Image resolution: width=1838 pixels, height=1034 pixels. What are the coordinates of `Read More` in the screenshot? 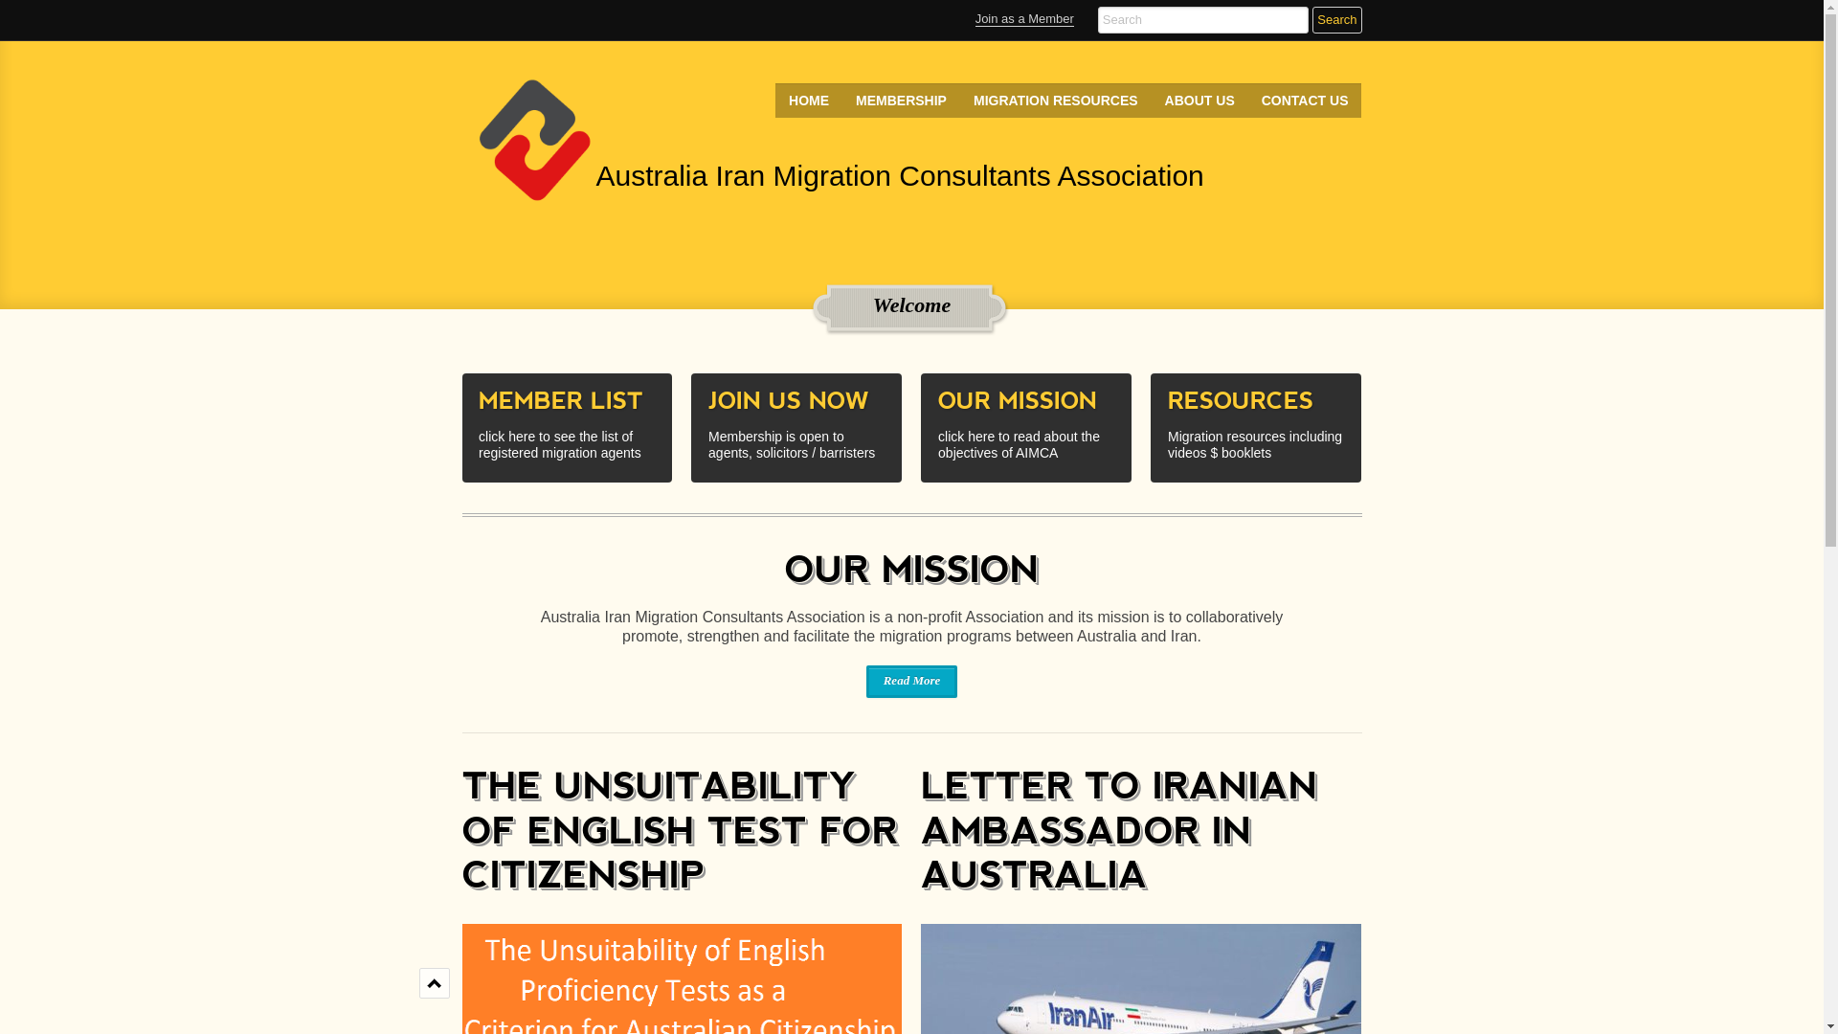 It's located at (912, 682).